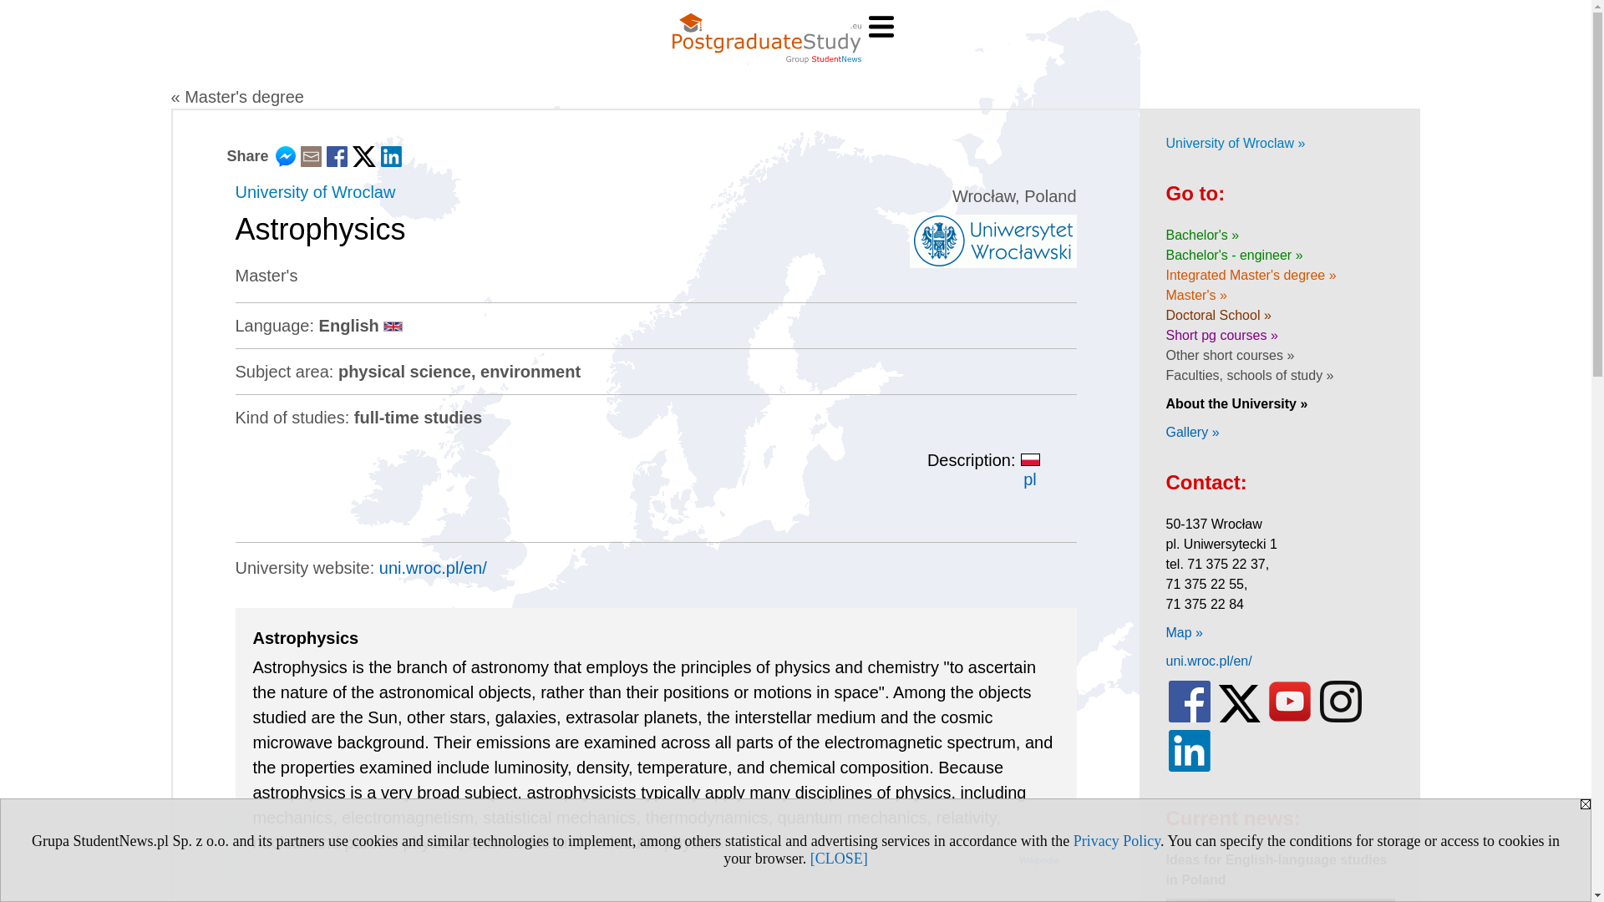 This screenshot has height=902, width=1604. Describe the element at coordinates (391, 160) in the screenshot. I see `LinkedIn` at that location.